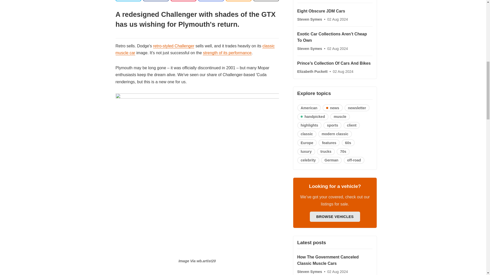  Describe the element at coordinates (309, 108) in the screenshot. I see `American` at that location.